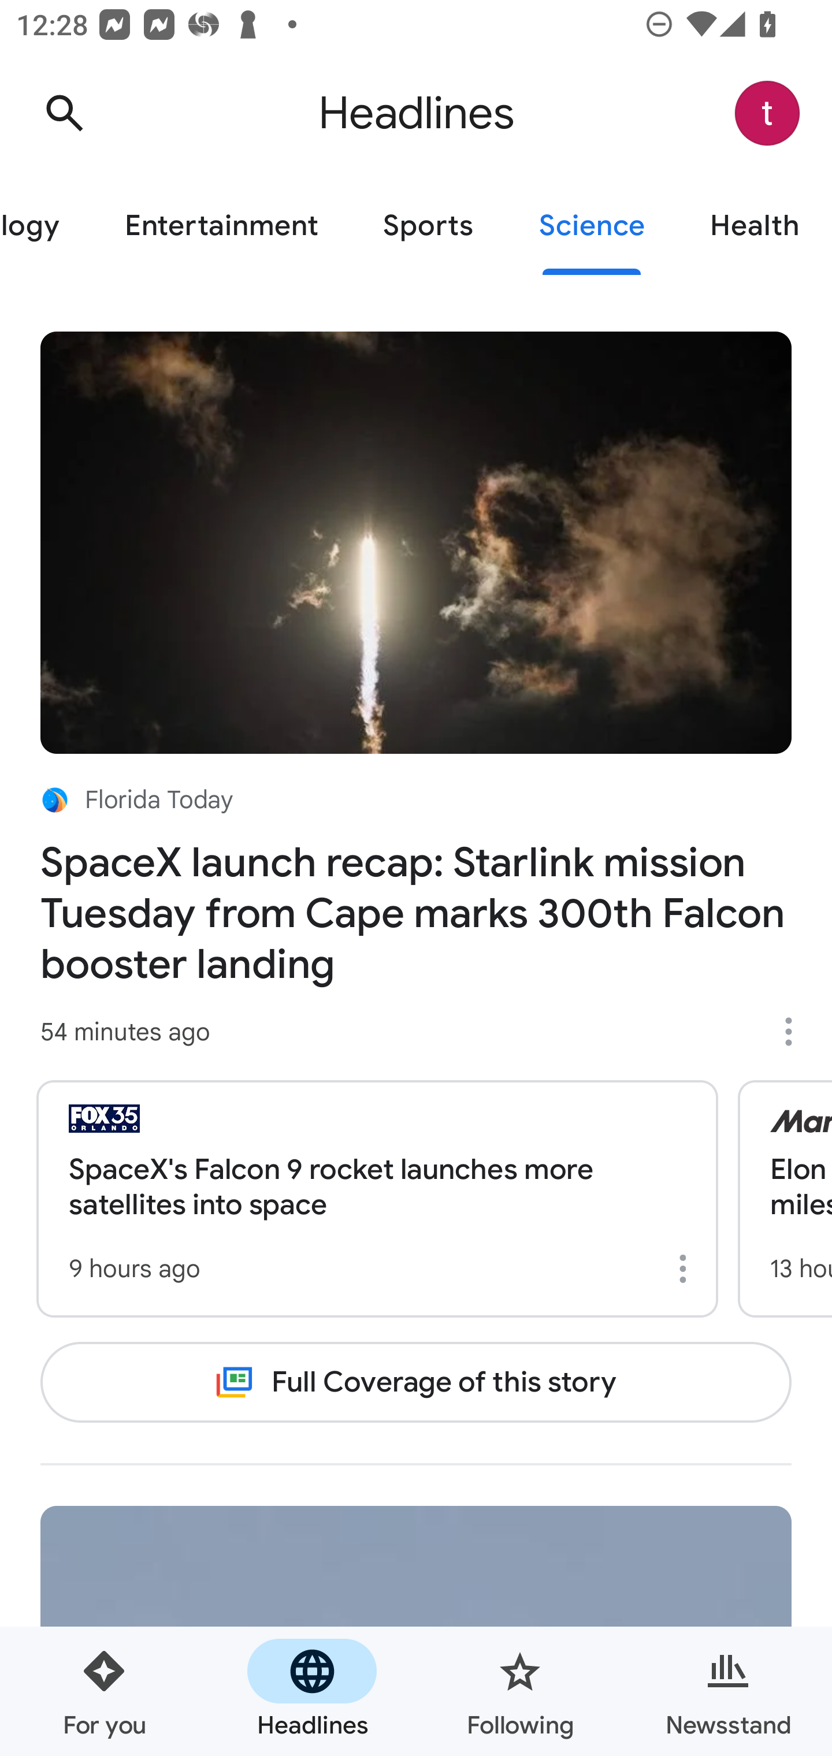 The width and height of the screenshot is (832, 1756). Describe the element at coordinates (796, 1032) in the screenshot. I see `More options` at that location.